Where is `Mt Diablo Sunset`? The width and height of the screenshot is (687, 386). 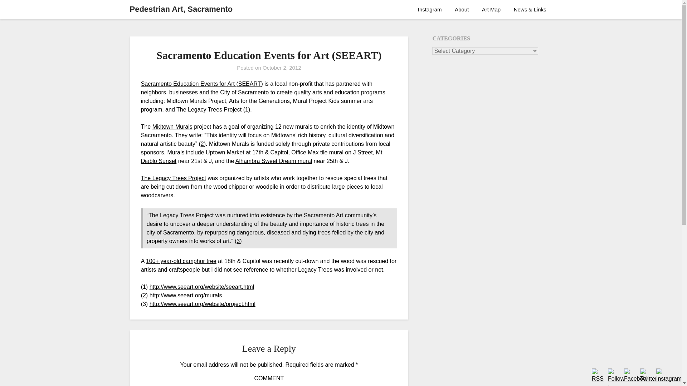 Mt Diablo Sunset is located at coordinates (262, 157).